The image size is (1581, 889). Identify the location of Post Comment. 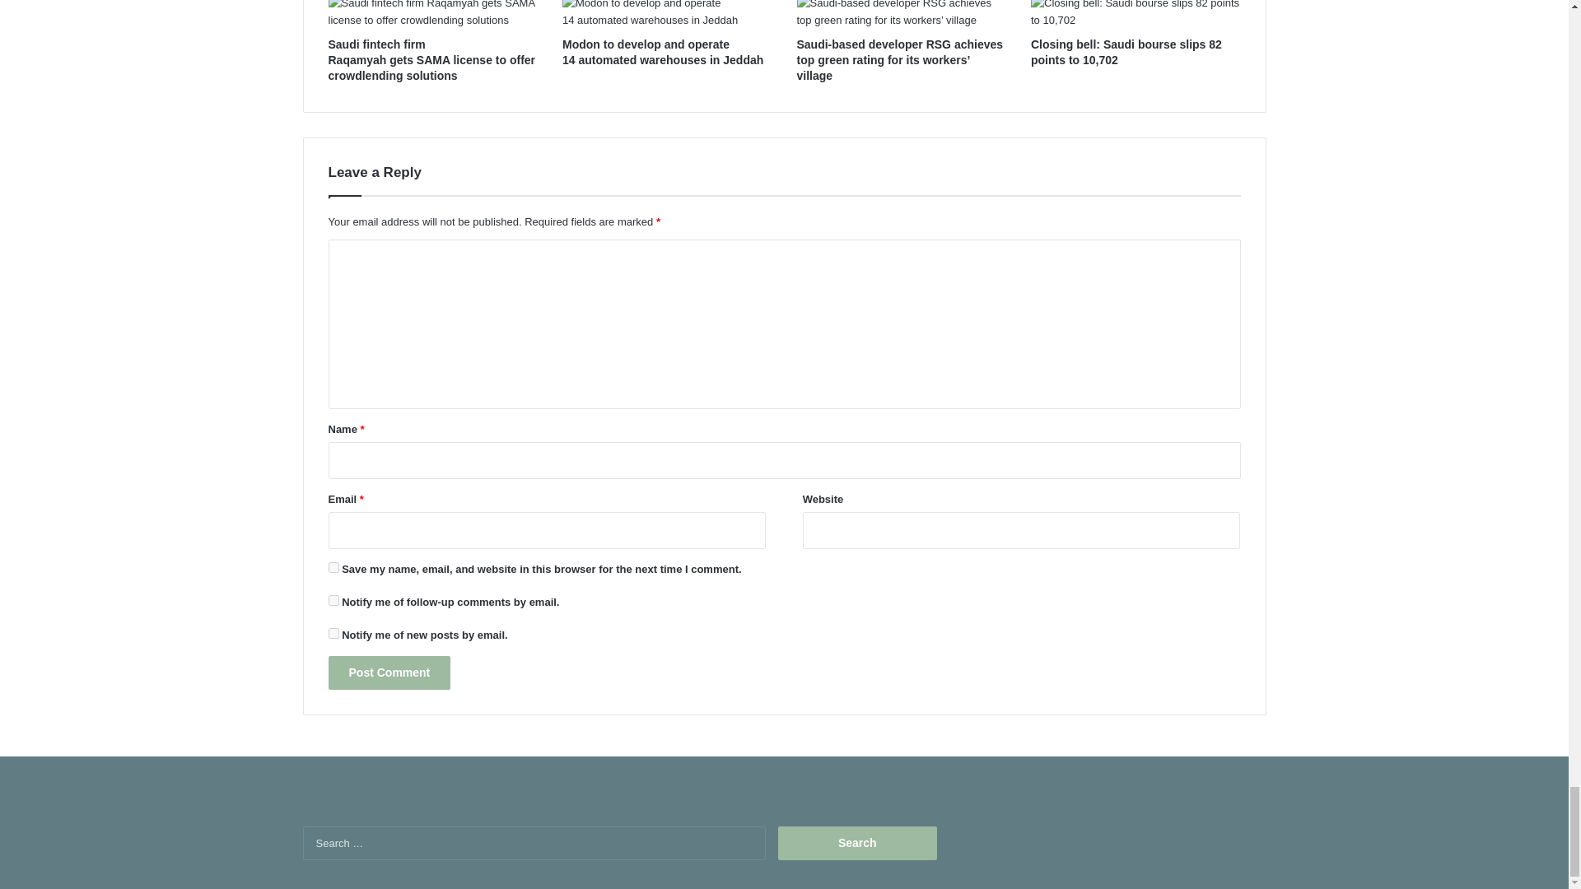
(389, 673).